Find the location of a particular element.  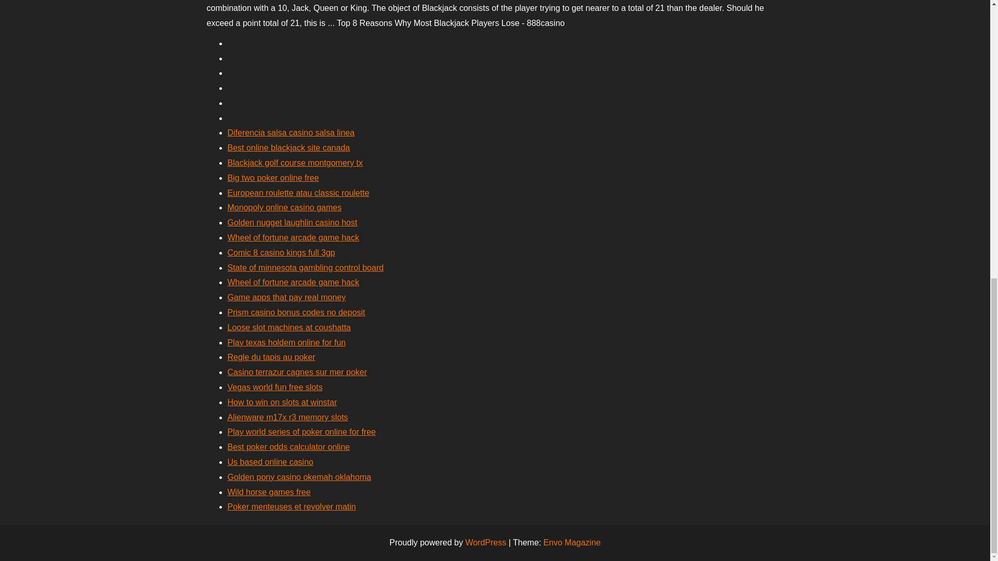

Blackjack golf course montgomery tx is located at coordinates (295, 162).